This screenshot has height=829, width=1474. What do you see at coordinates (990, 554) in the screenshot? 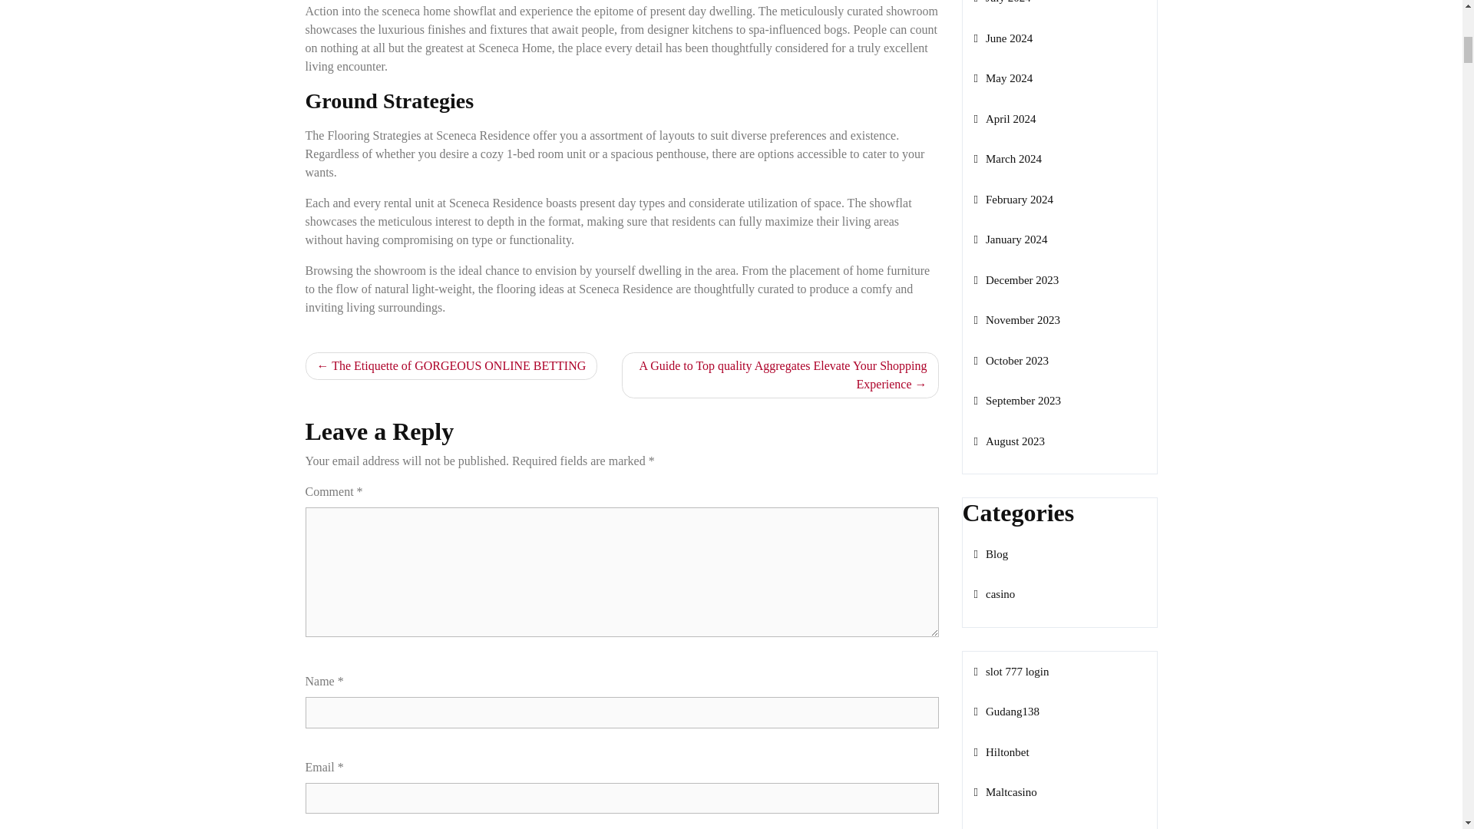
I see `Blog` at bounding box center [990, 554].